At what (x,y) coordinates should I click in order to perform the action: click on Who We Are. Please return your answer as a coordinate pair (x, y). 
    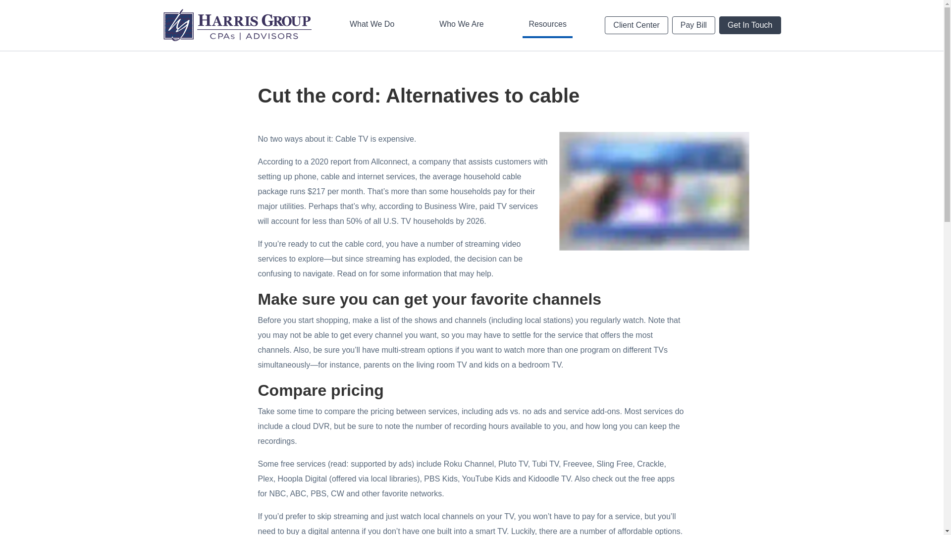
    Looking at the image, I should click on (462, 25).